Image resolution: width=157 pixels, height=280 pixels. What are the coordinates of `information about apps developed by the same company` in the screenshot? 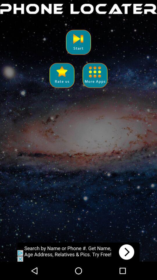 It's located at (95, 75).